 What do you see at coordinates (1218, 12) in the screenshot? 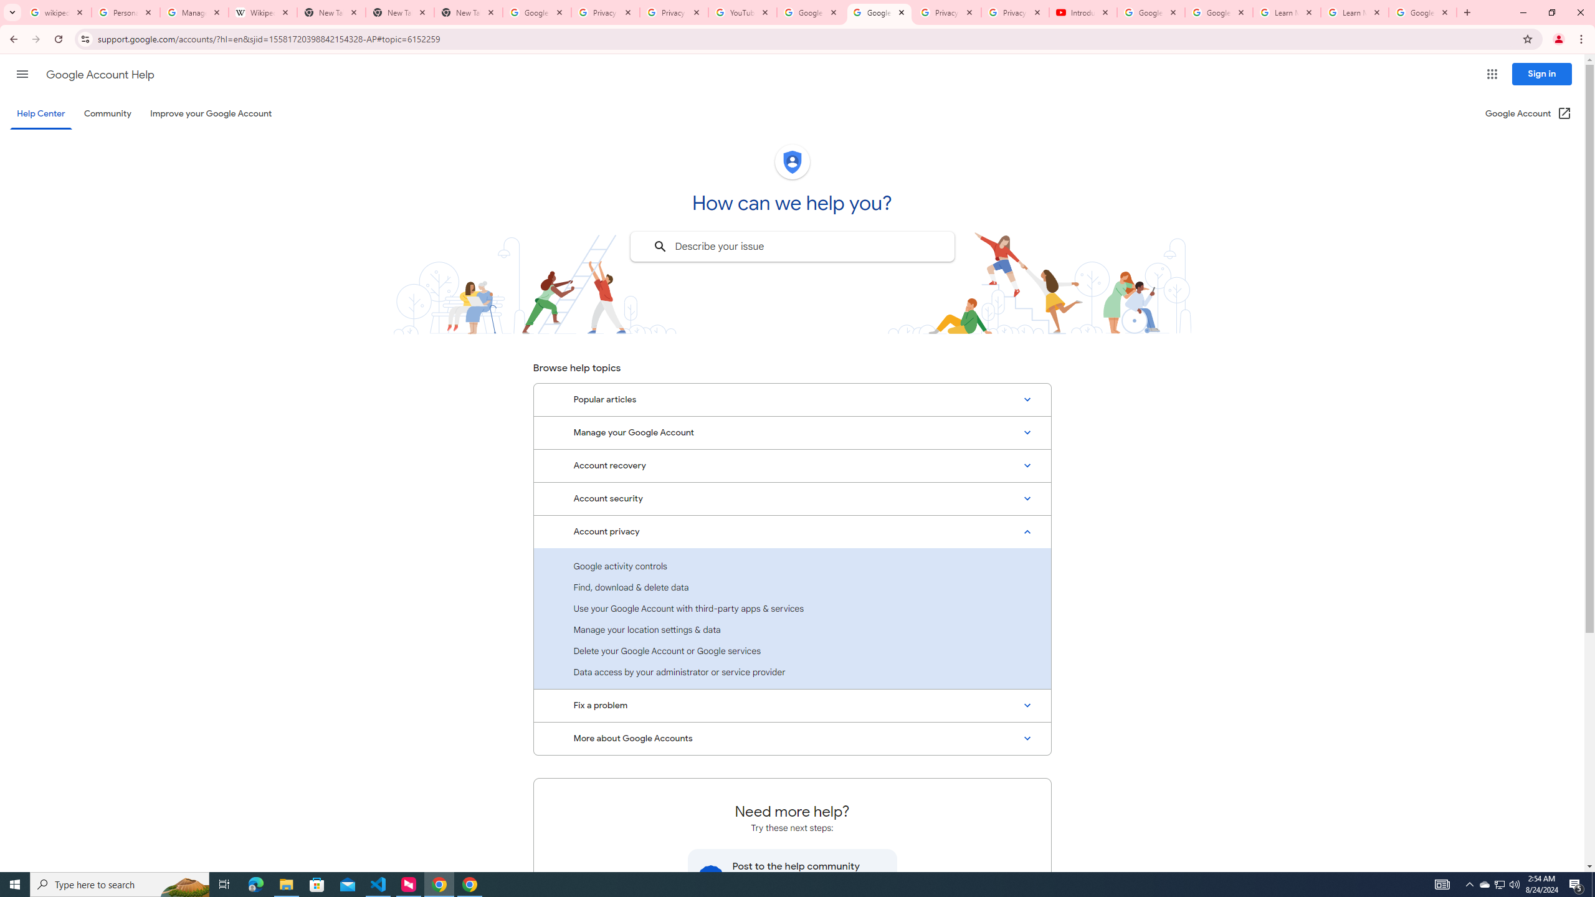
I see `Google Account Help` at bounding box center [1218, 12].